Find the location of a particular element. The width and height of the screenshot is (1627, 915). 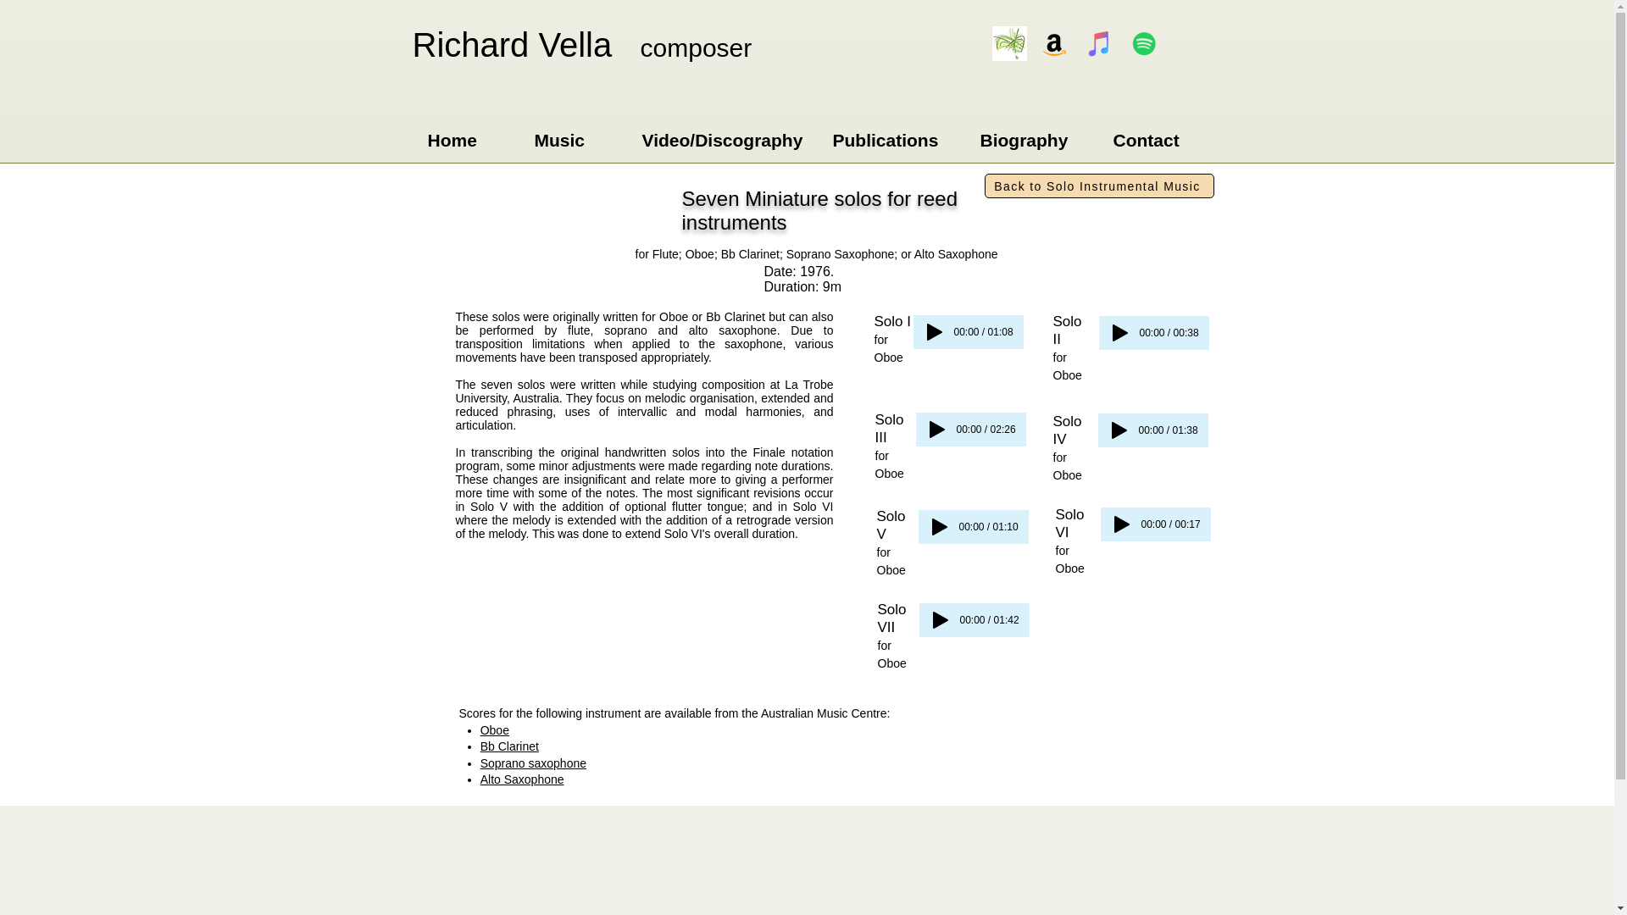

Oboe is located at coordinates (494, 730).